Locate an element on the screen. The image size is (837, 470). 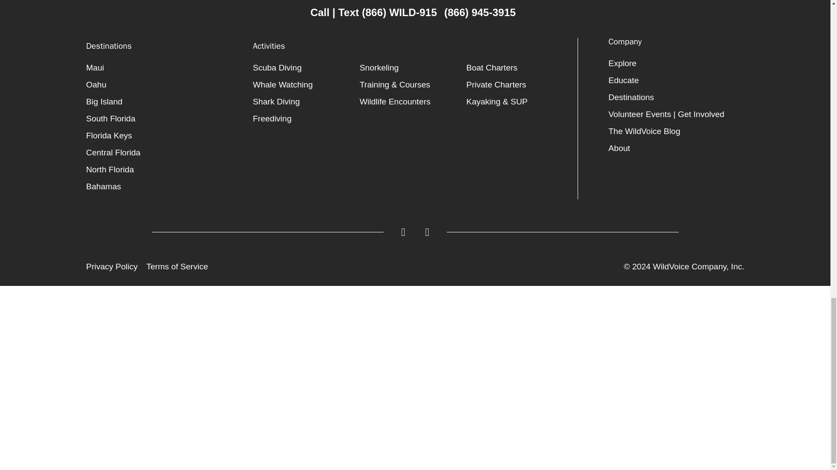
Big Island is located at coordinates (165, 101).